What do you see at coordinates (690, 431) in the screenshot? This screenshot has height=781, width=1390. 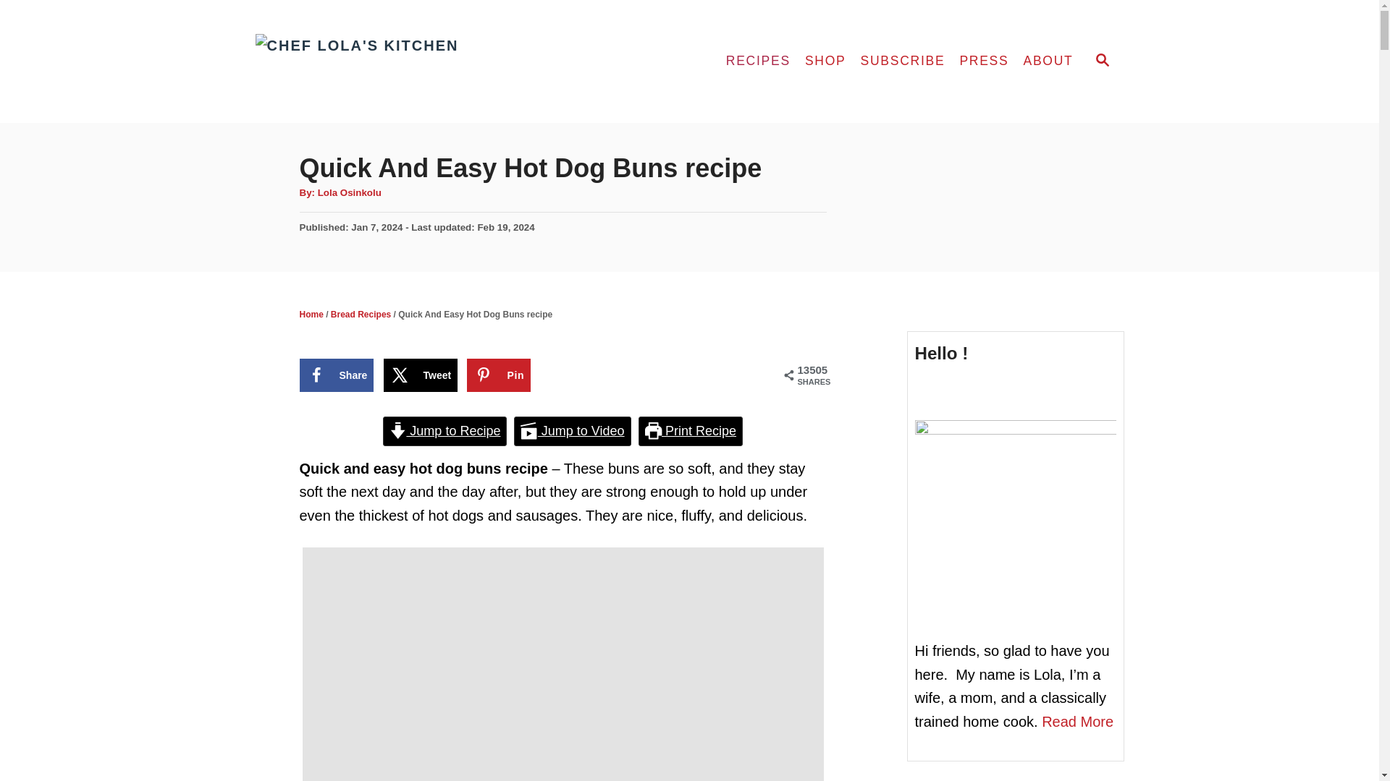 I see `Print Recipe` at bounding box center [690, 431].